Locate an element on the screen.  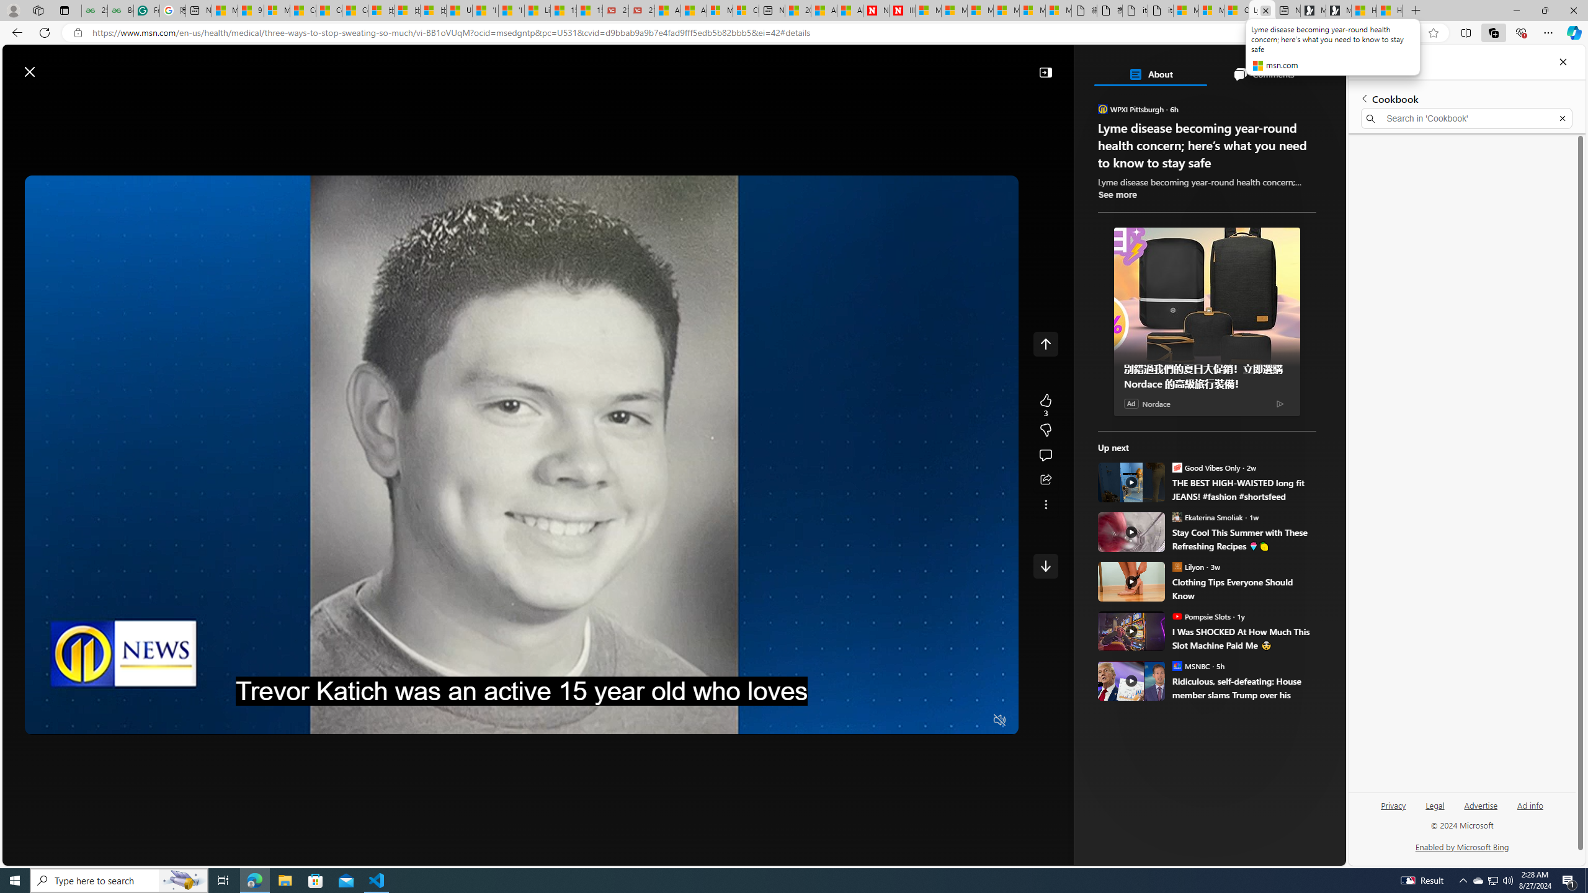
Web search is located at coordinates (454, 66).